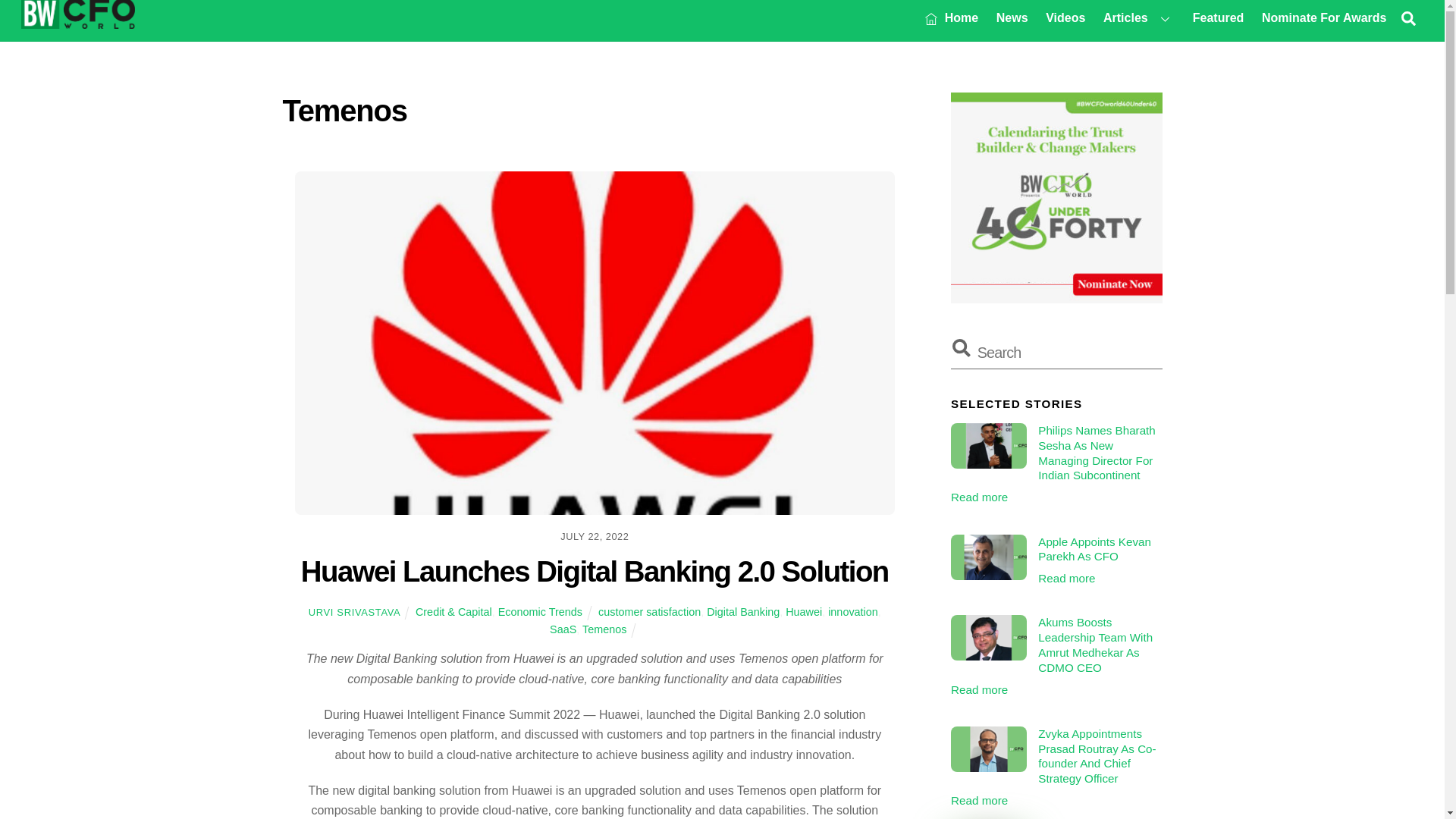  I want to click on Economic Trends, so click(540, 612).